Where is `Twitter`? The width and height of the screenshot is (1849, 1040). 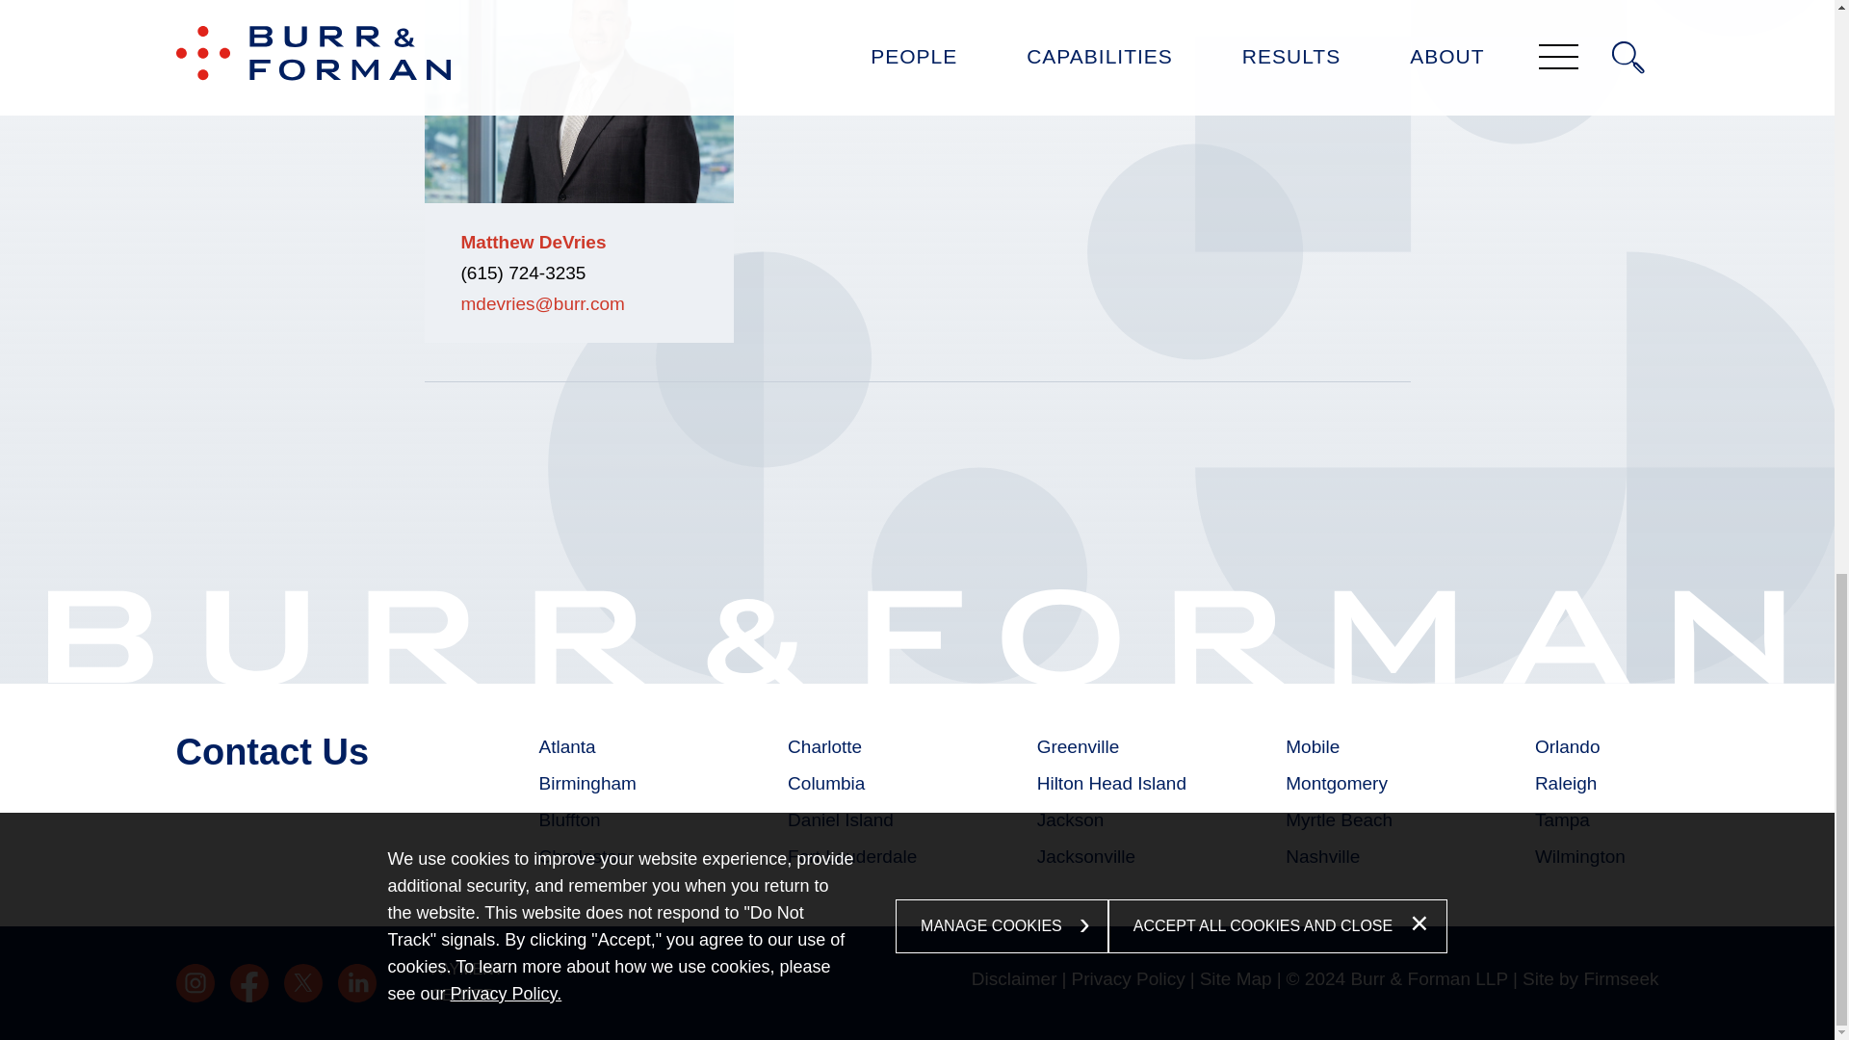
Twitter is located at coordinates (302, 983).